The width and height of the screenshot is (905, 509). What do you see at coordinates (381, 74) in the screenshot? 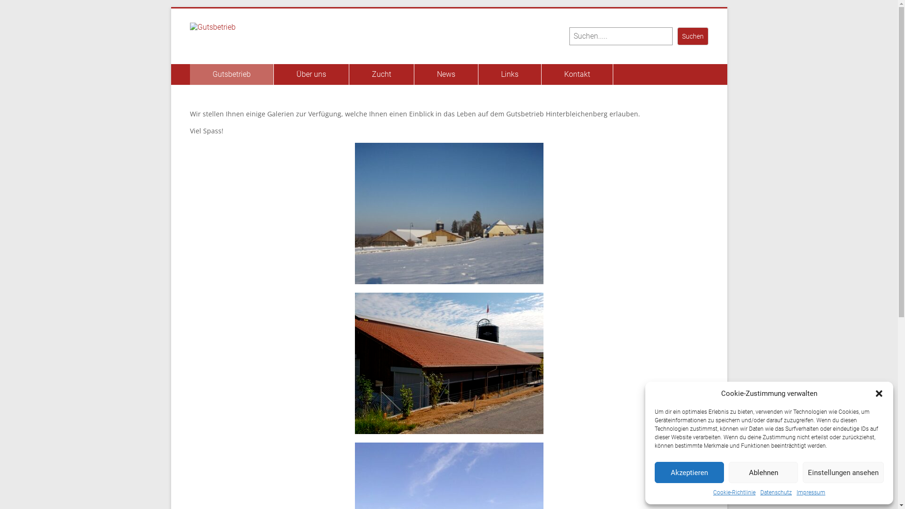
I see `Zucht` at bounding box center [381, 74].